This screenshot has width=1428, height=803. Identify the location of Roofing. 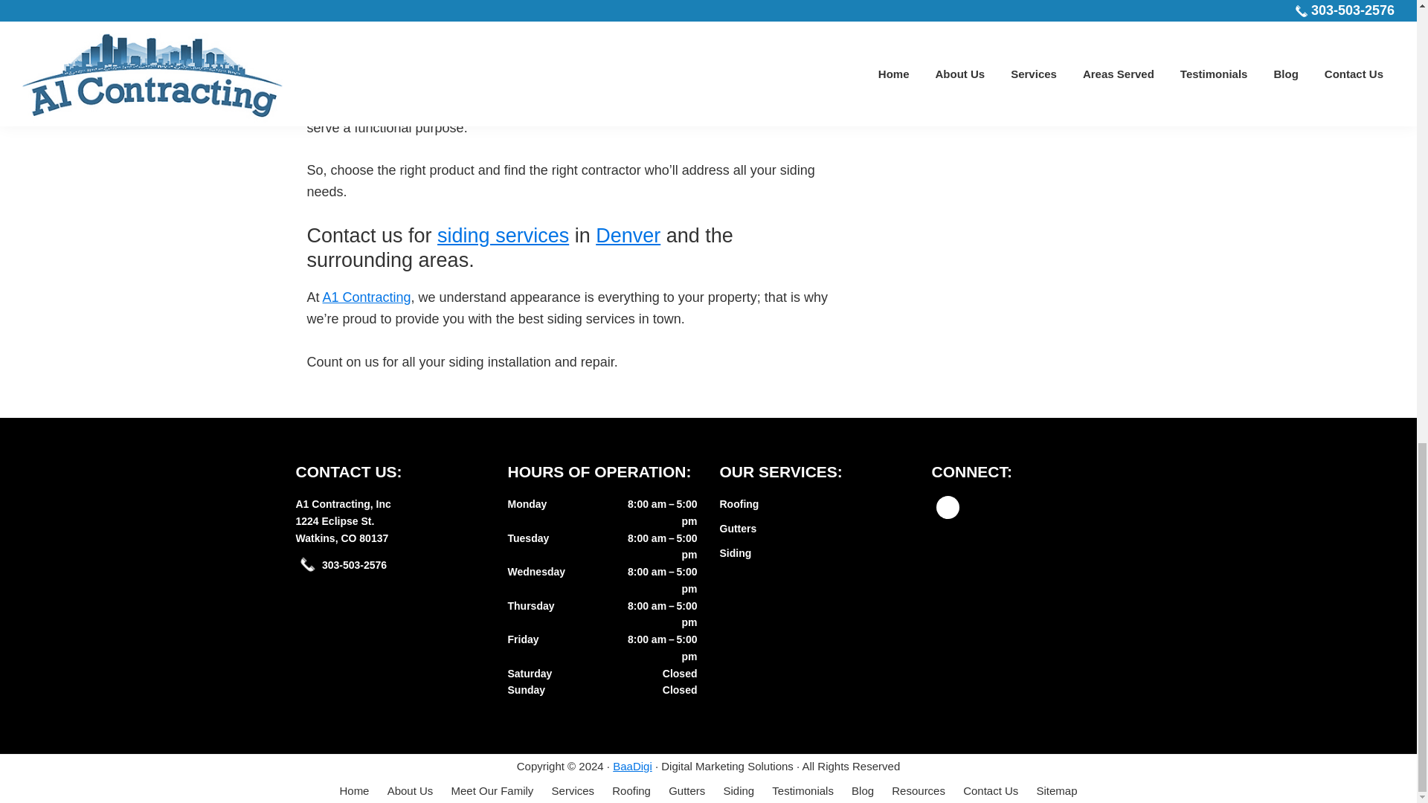
(736, 552).